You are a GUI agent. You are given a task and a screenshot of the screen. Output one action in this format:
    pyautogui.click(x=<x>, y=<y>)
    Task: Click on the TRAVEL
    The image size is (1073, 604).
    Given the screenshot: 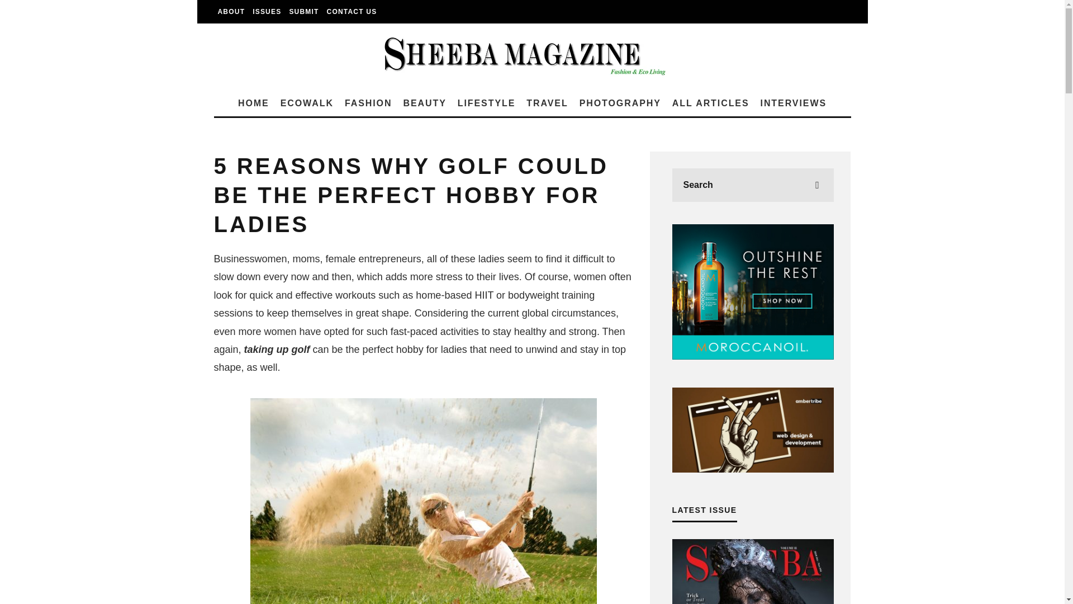 What is the action you would take?
    pyautogui.click(x=547, y=103)
    